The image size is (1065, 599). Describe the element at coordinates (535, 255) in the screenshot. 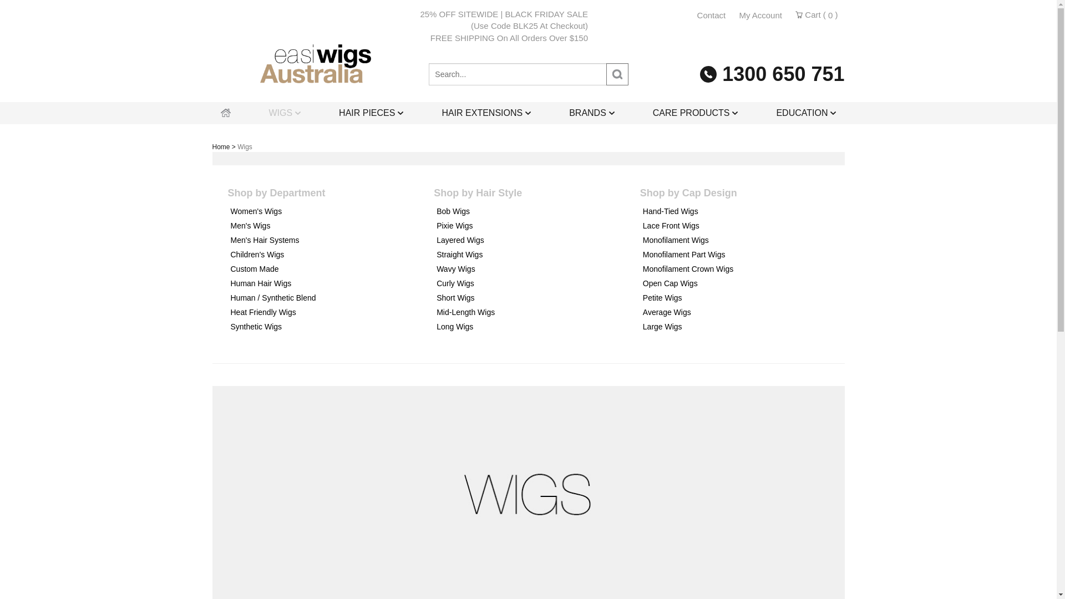

I see `Straight Wigs` at that location.